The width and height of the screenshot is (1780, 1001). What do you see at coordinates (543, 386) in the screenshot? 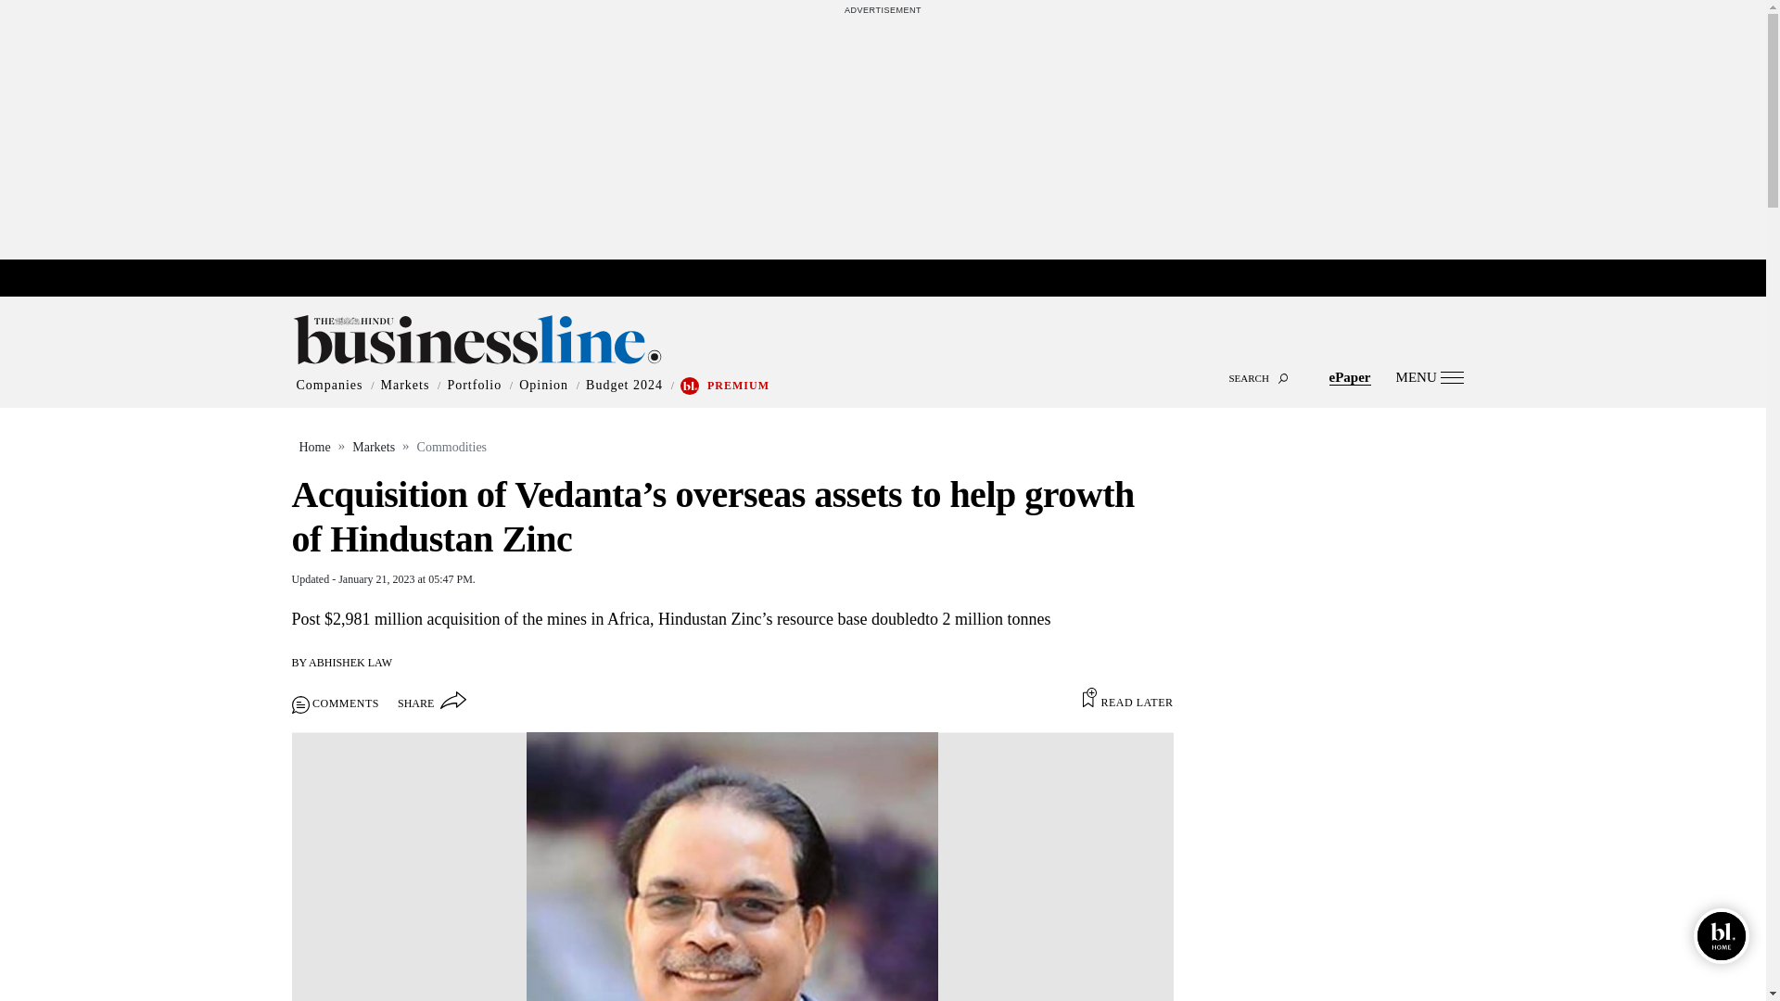
I see `Opinion` at bounding box center [543, 386].